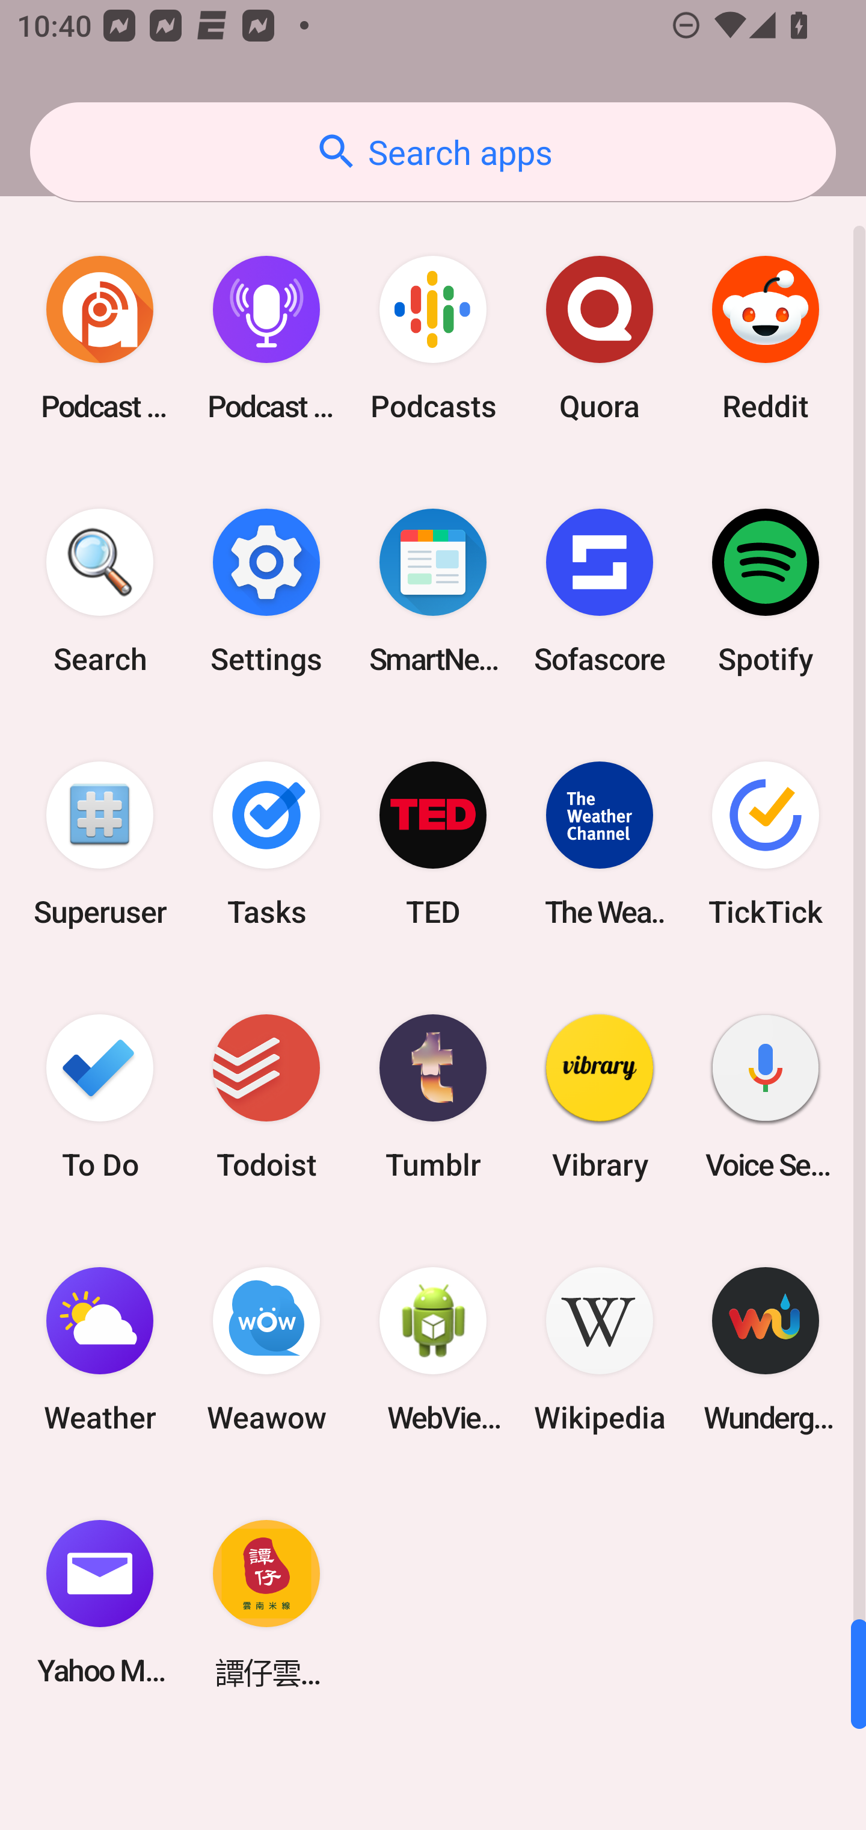 This screenshot has width=866, height=1830. What do you see at coordinates (100, 591) in the screenshot?
I see `Search` at bounding box center [100, 591].